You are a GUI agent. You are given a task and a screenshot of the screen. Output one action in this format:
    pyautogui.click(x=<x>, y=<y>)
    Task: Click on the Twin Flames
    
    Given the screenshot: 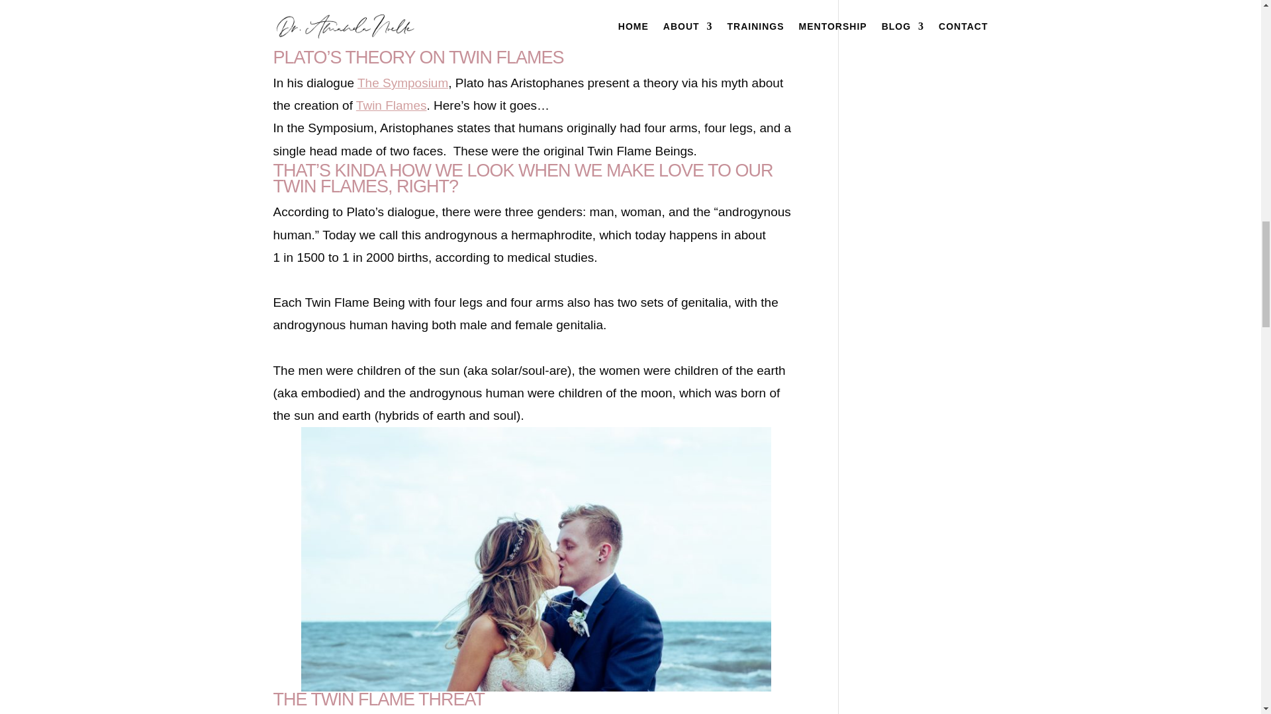 What is the action you would take?
    pyautogui.click(x=391, y=105)
    